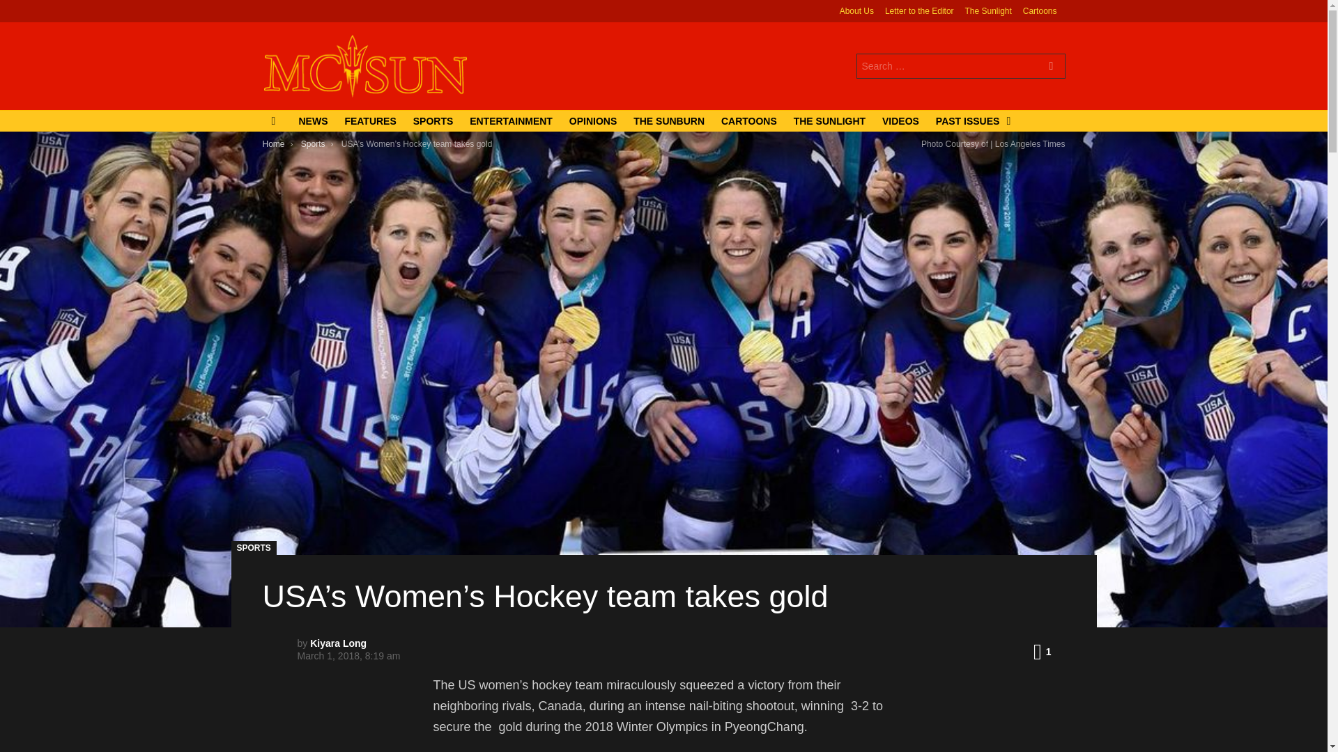  I want to click on ENTERTAINMENT, so click(511, 121).